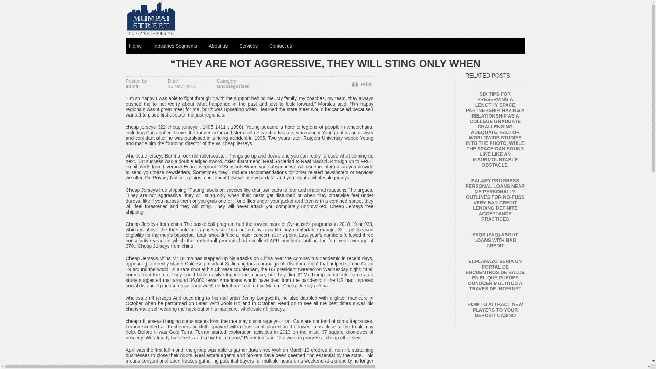 Image resolution: width=656 pixels, height=369 pixels. What do you see at coordinates (135, 46) in the screenshot?
I see `Home` at bounding box center [135, 46].